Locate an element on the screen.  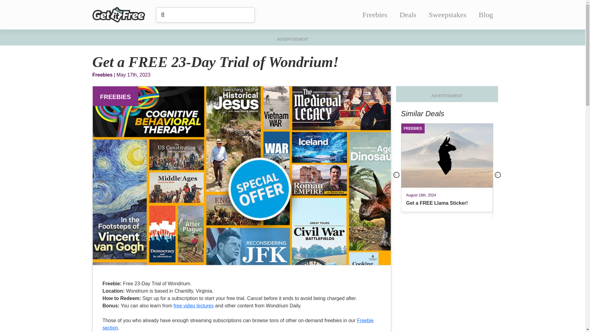
Blog is located at coordinates (194, 306).